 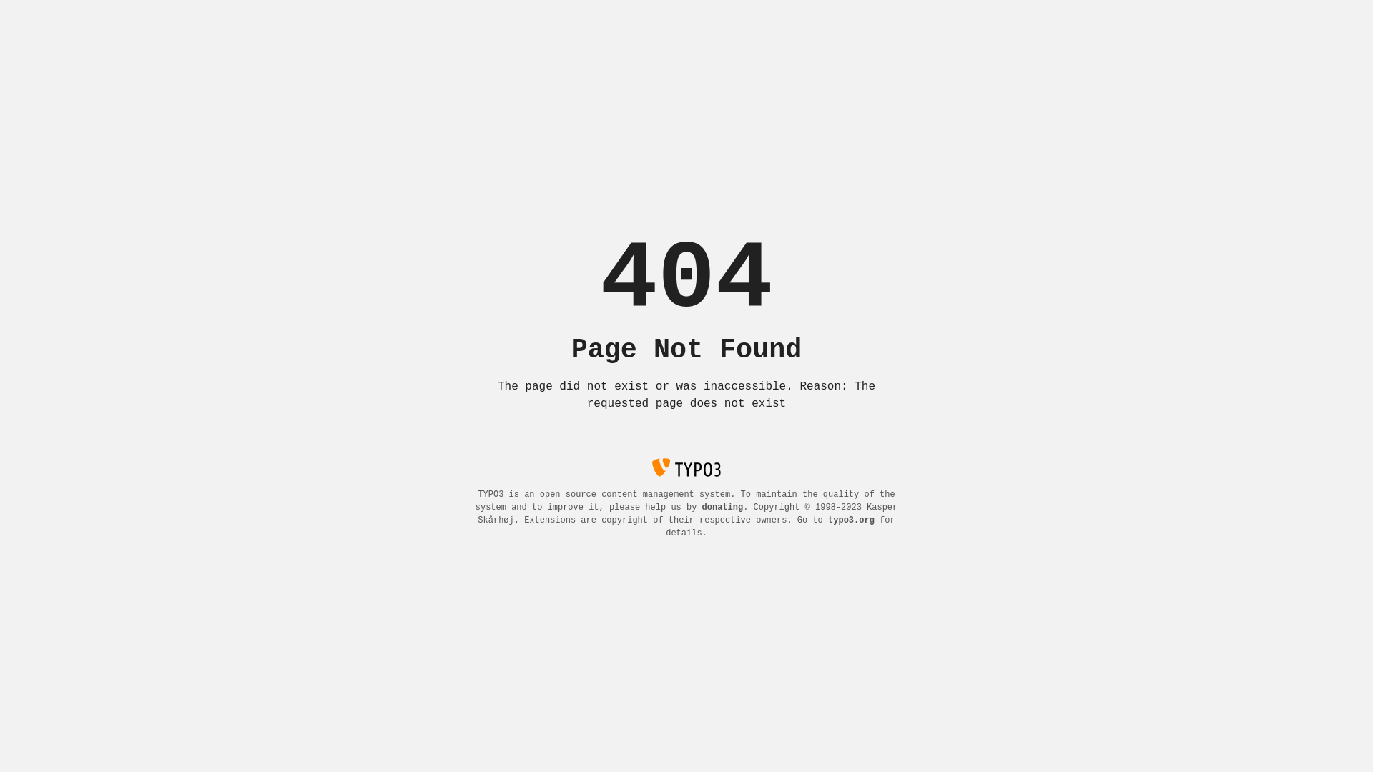 I want to click on typo3.org, so click(x=851, y=520).